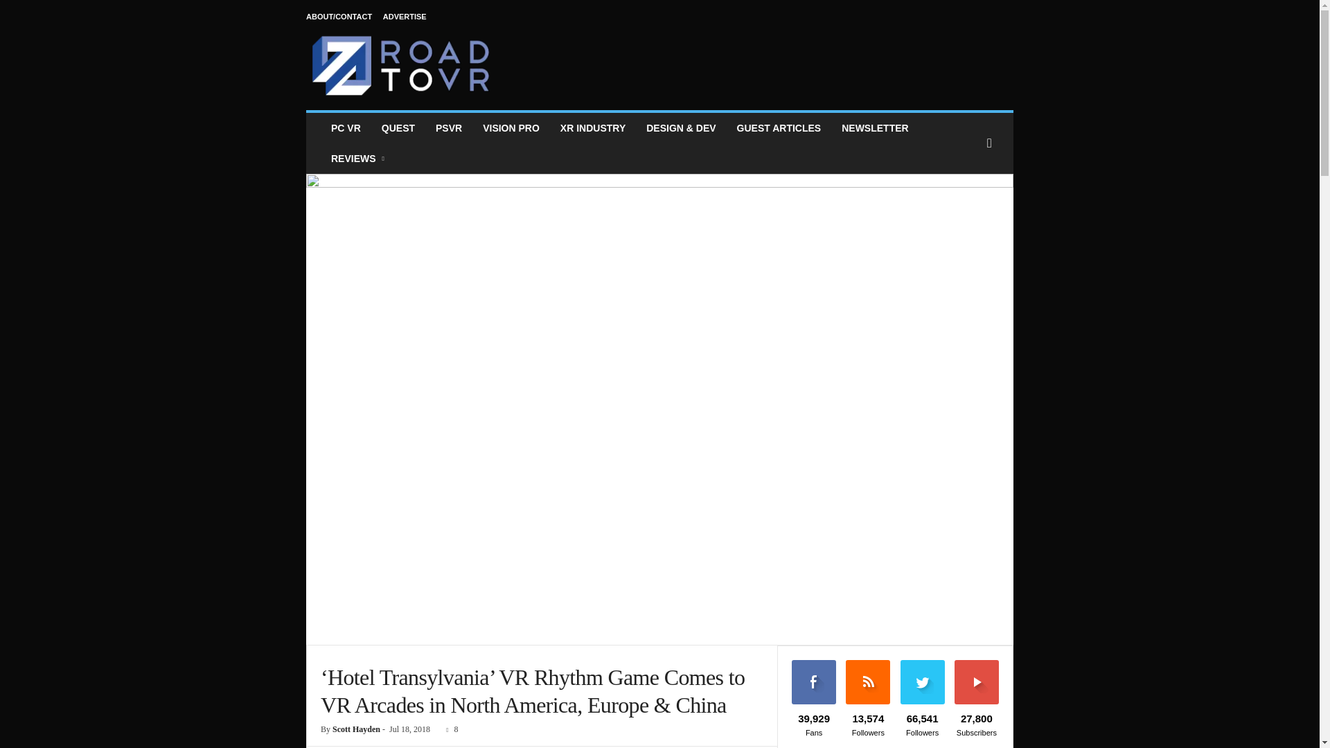  Describe the element at coordinates (400, 65) in the screenshot. I see `Road to VR` at that location.